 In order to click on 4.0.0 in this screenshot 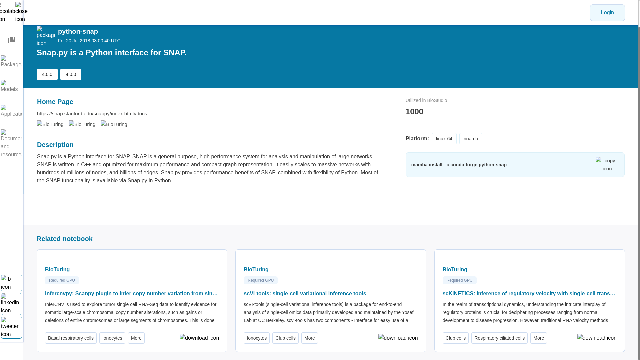, I will do `click(47, 74)`.